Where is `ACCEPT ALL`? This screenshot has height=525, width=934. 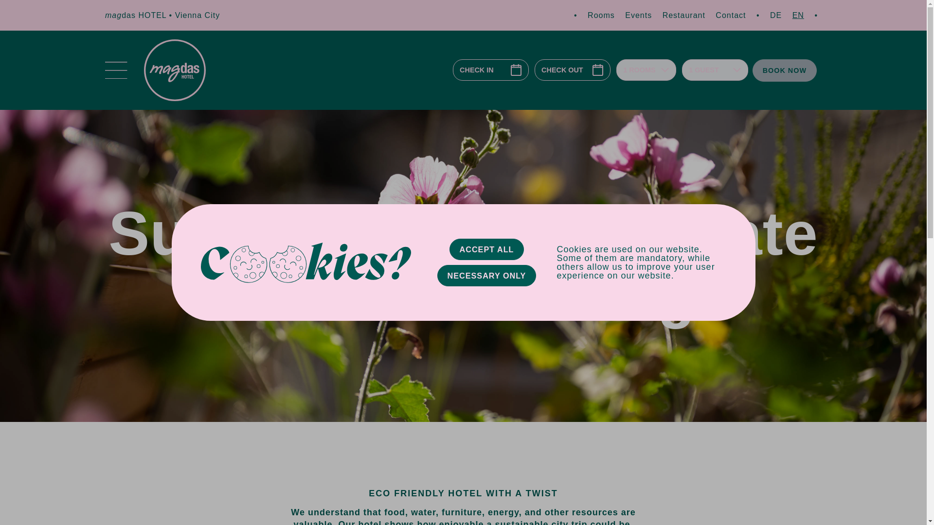 ACCEPT ALL is located at coordinates (486, 249).